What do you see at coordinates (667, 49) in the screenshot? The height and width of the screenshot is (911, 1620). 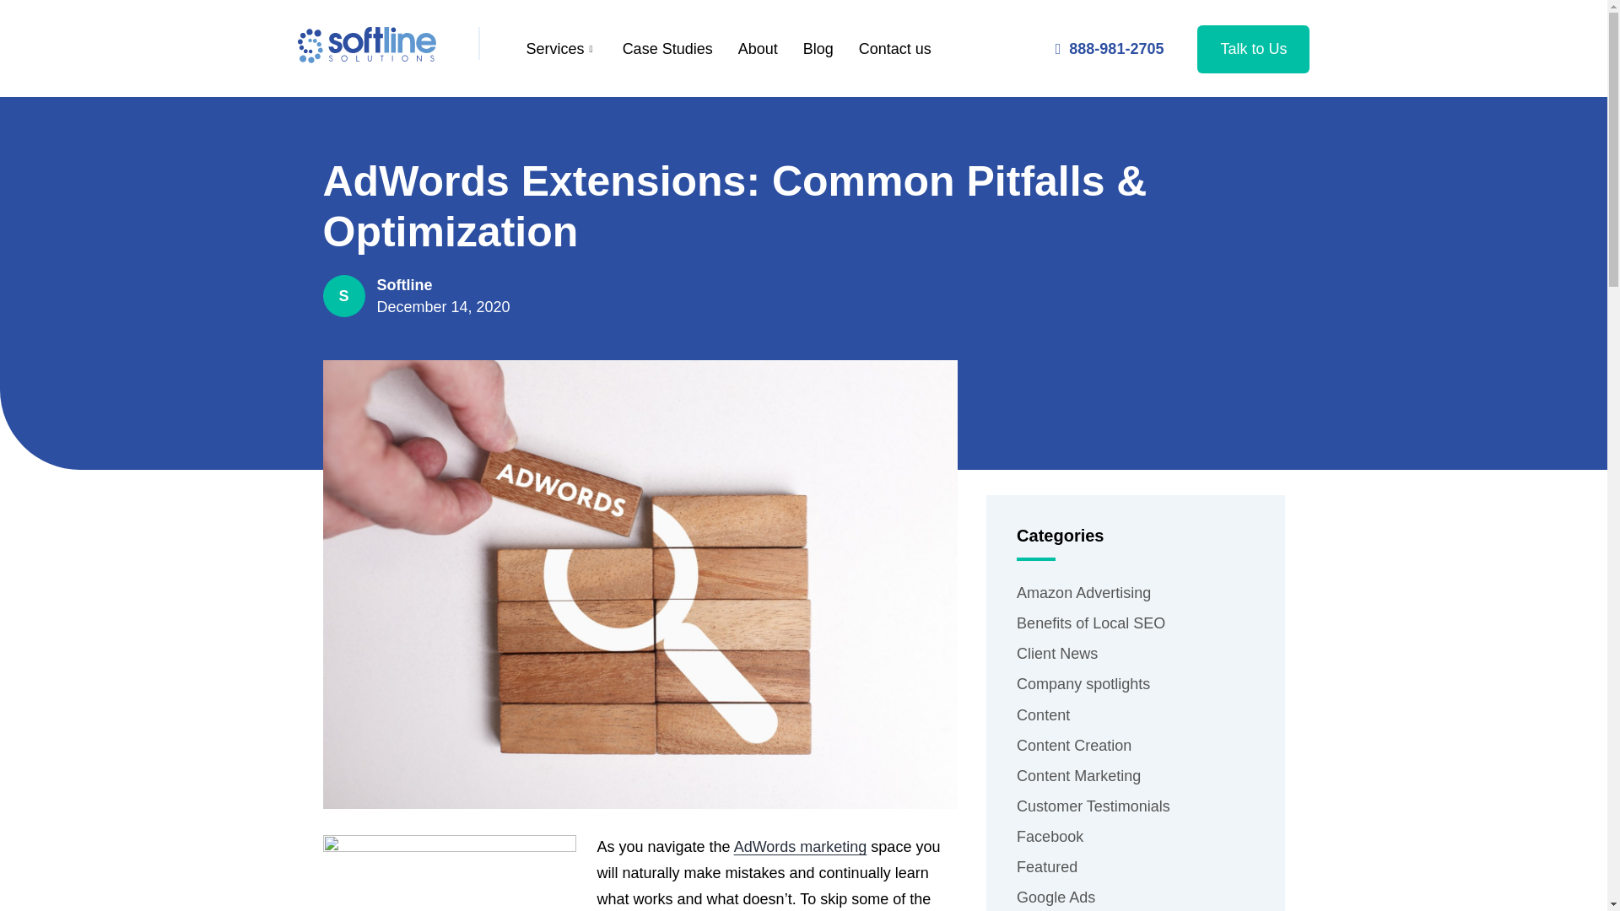 I see `Case Studies` at bounding box center [667, 49].